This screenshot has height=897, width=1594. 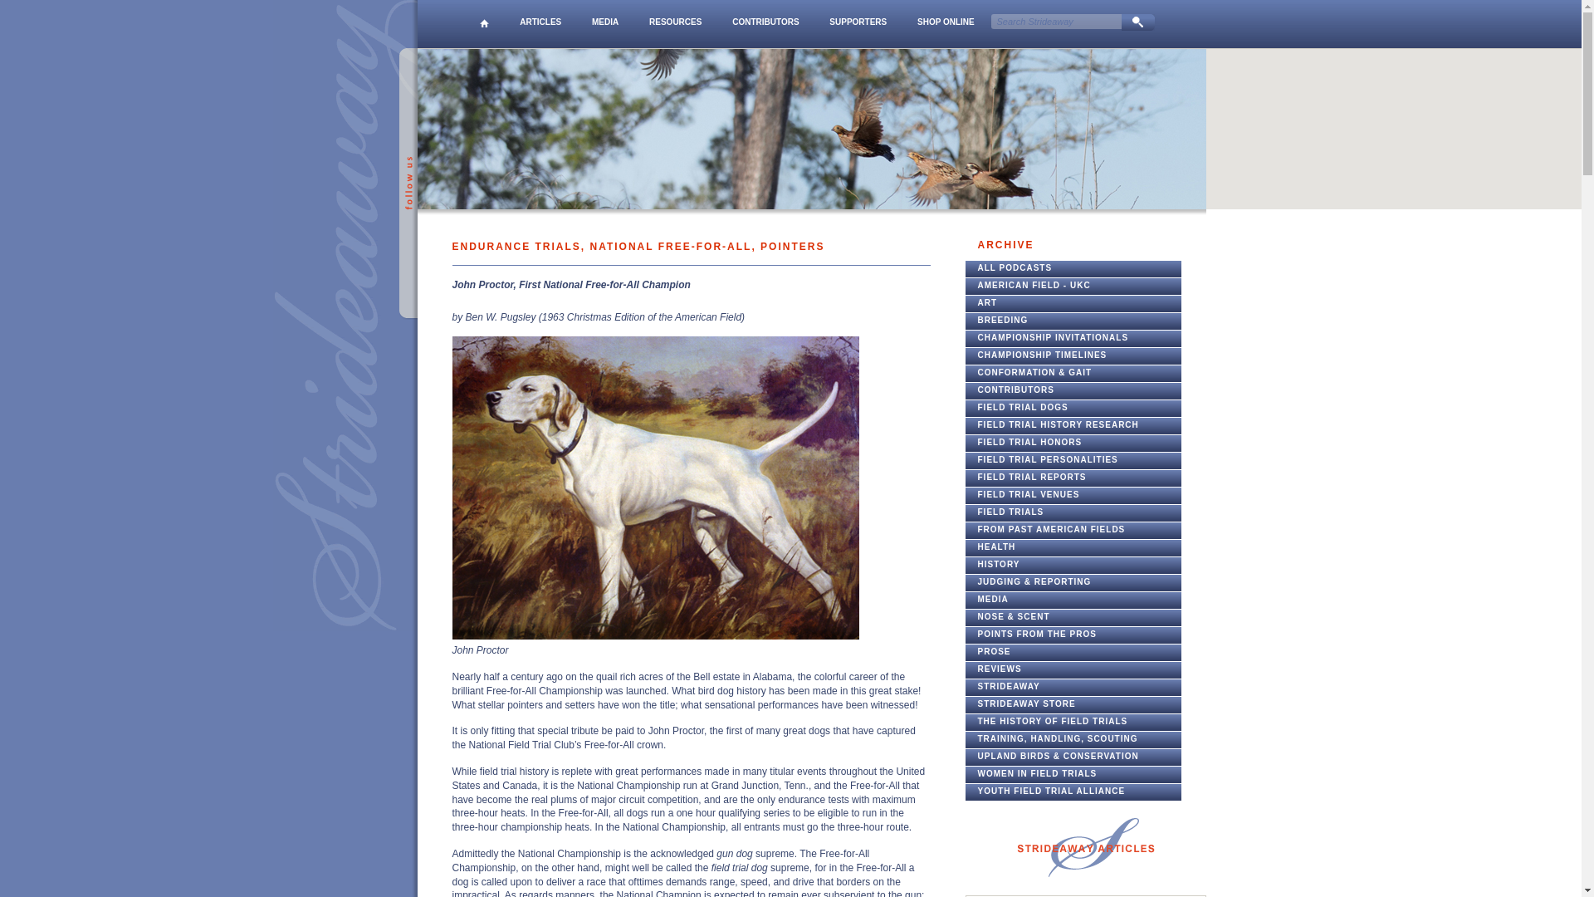 I want to click on ENDURANCE TRIALS, so click(x=515, y=246).